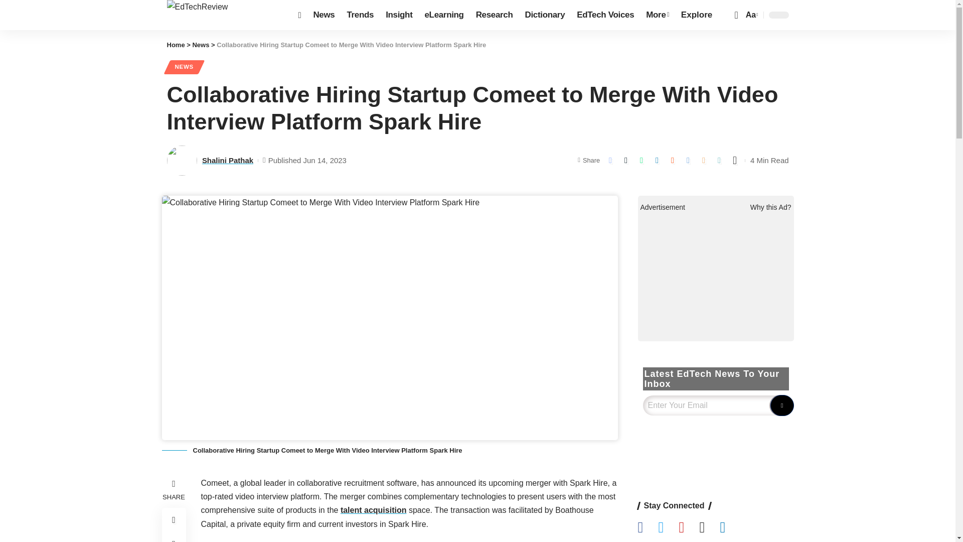  I want to click on EdTech Voices, so click(605, 15).